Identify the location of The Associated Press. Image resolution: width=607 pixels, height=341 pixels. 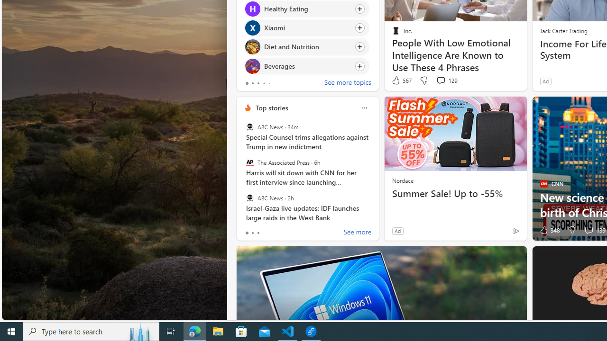
(249, 162).